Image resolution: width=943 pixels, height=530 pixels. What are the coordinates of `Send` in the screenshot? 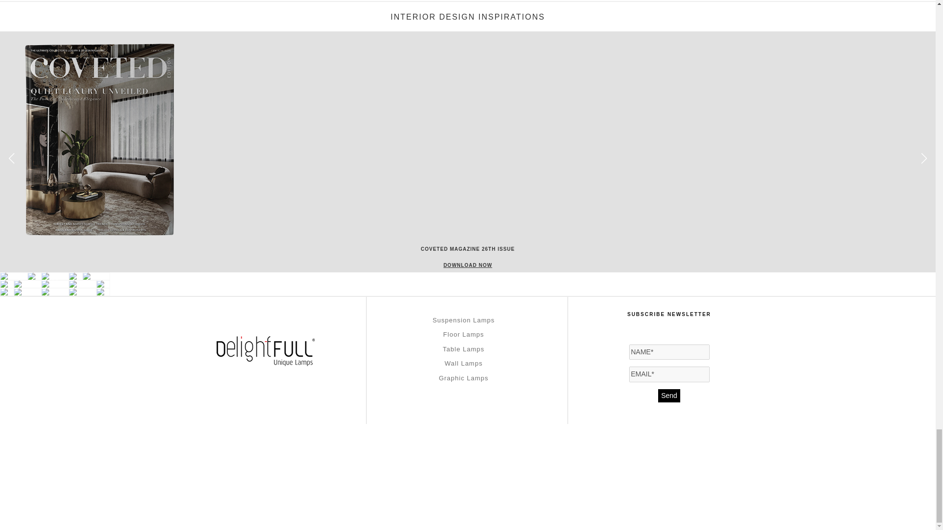 It's located at (669, 396).